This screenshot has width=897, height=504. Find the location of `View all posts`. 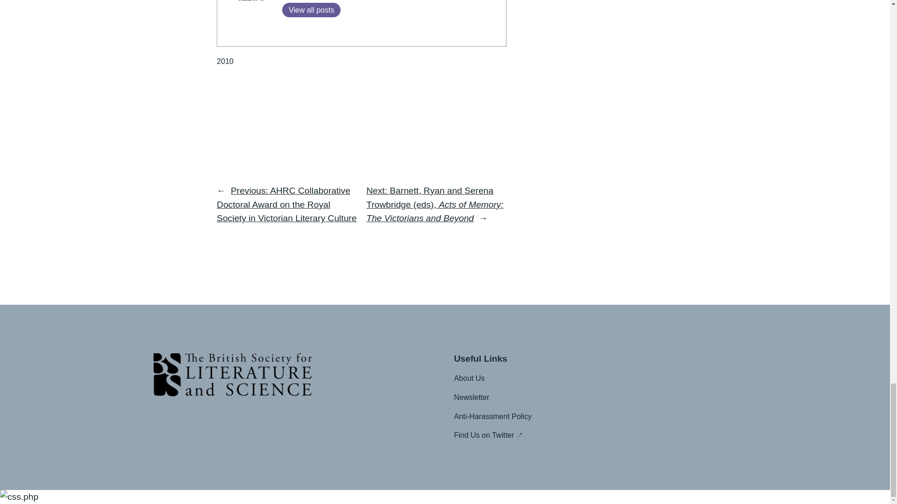

View all posts is located at coordinates (311, 10).